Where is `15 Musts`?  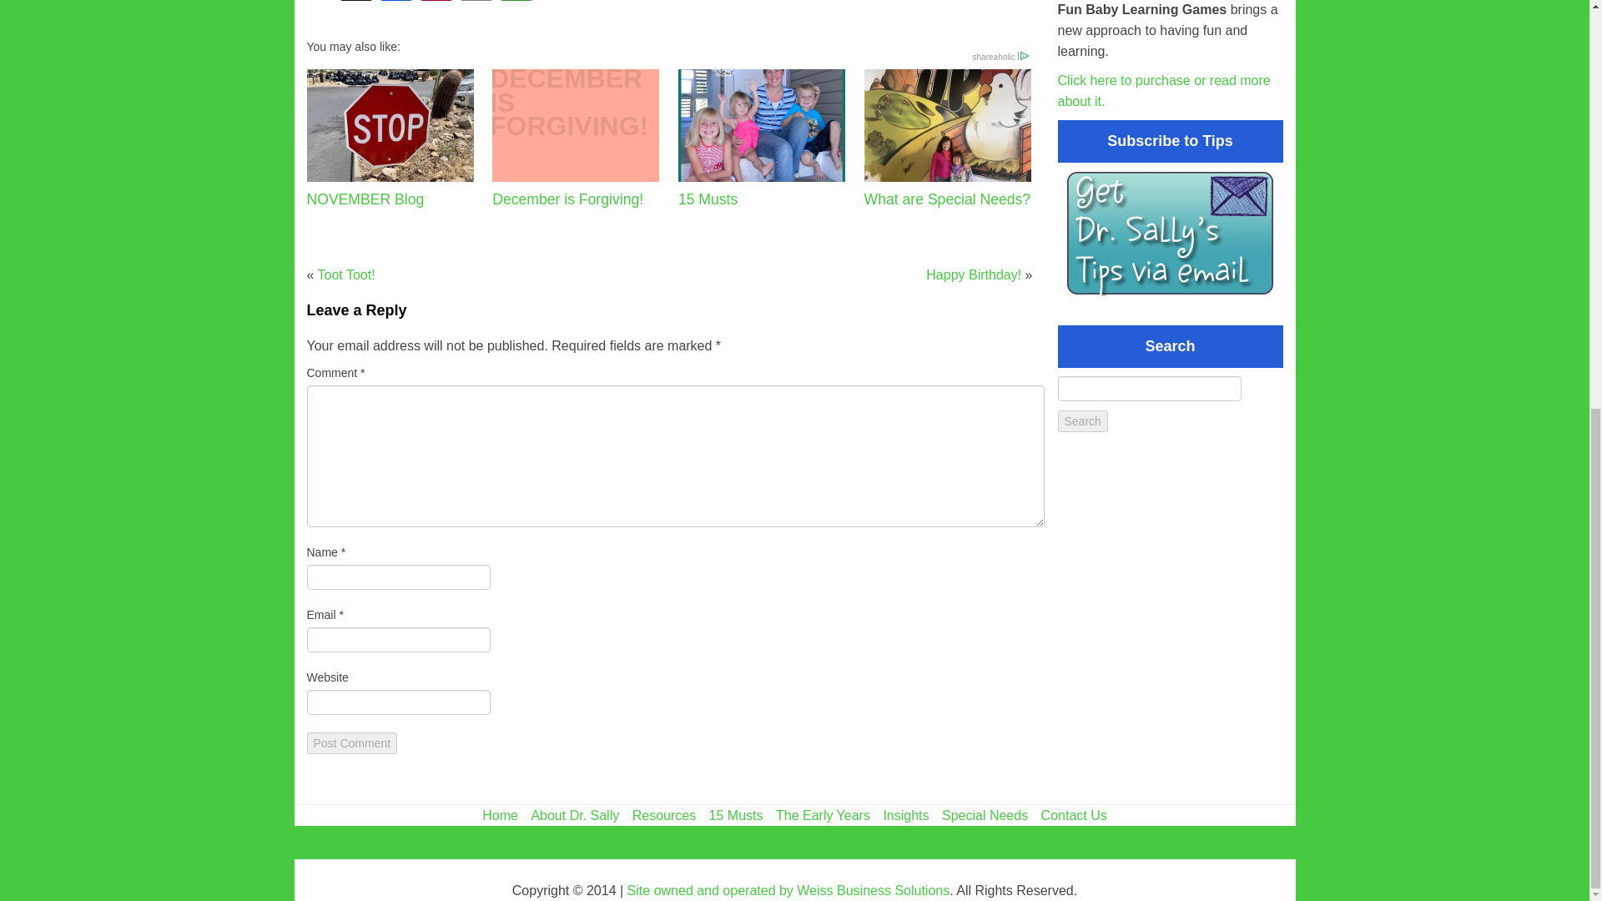
15 Musts is located at coordinates (761, 138).